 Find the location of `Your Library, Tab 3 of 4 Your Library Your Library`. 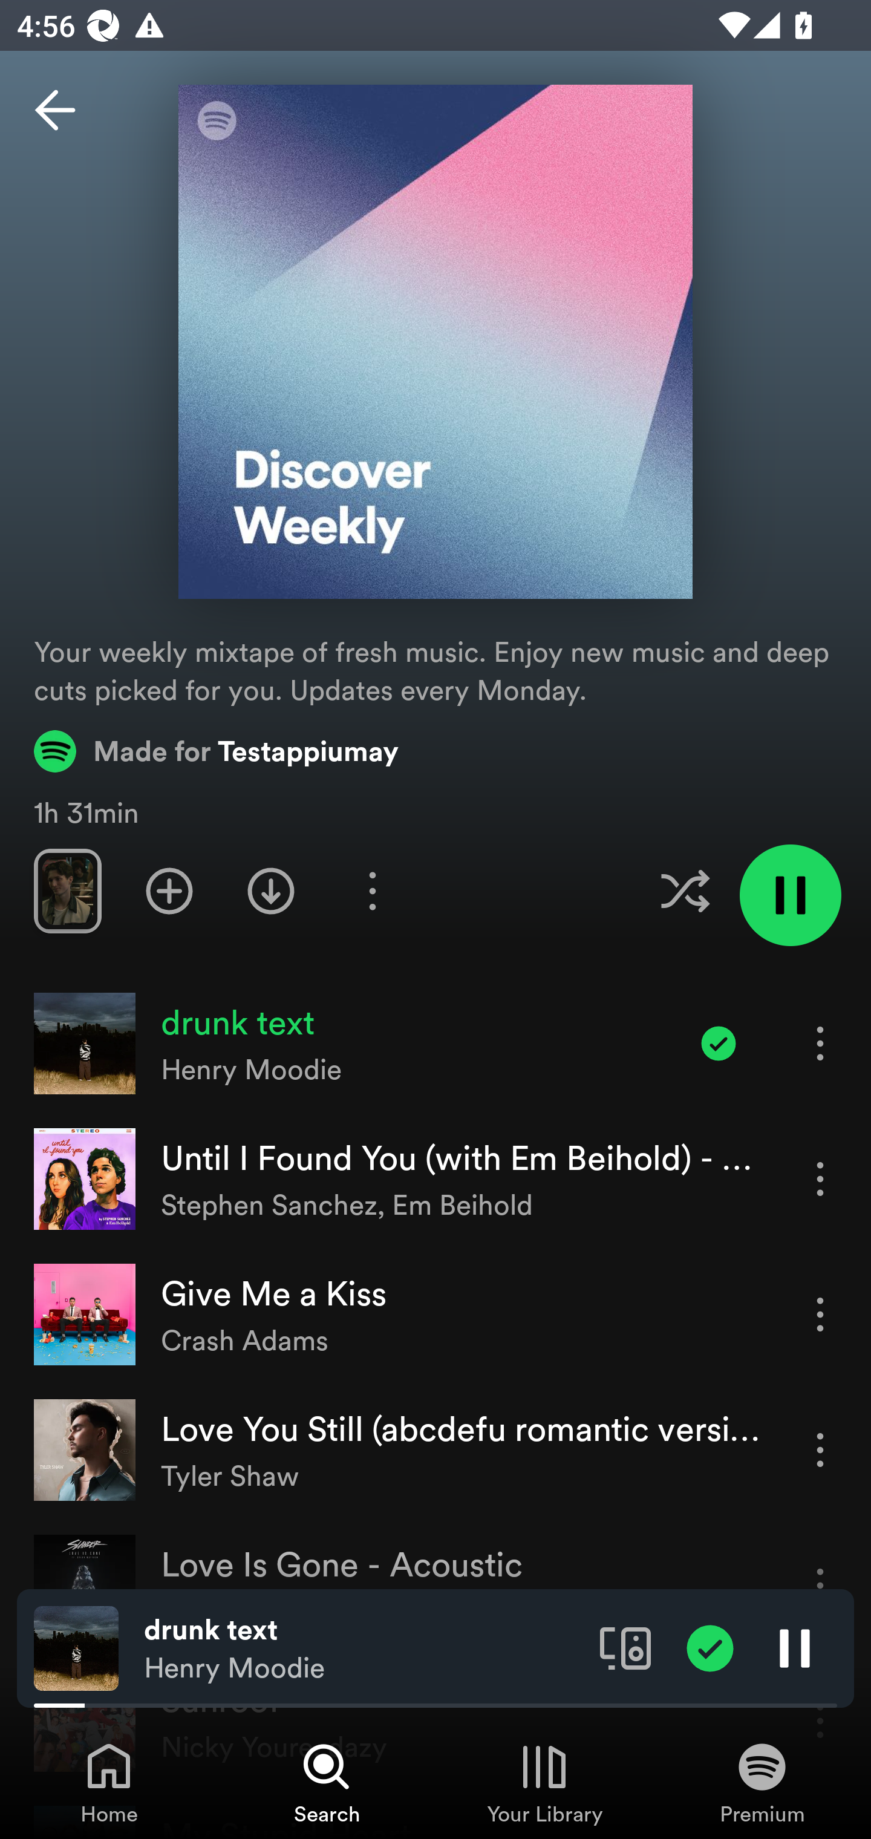

Your Library, Tab 3 of 4 Your Library Your Library is located at coordinates (544, 1782).